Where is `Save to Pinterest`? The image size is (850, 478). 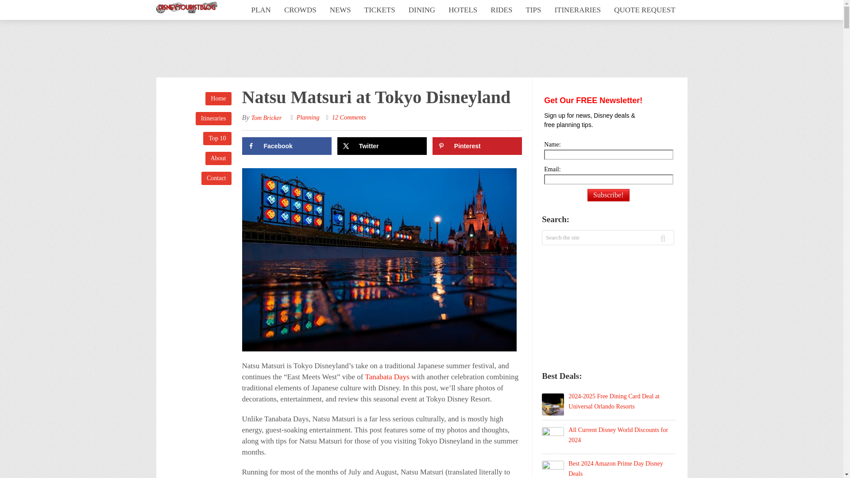
Save to Pinterest is located at coordinates (477, 146).